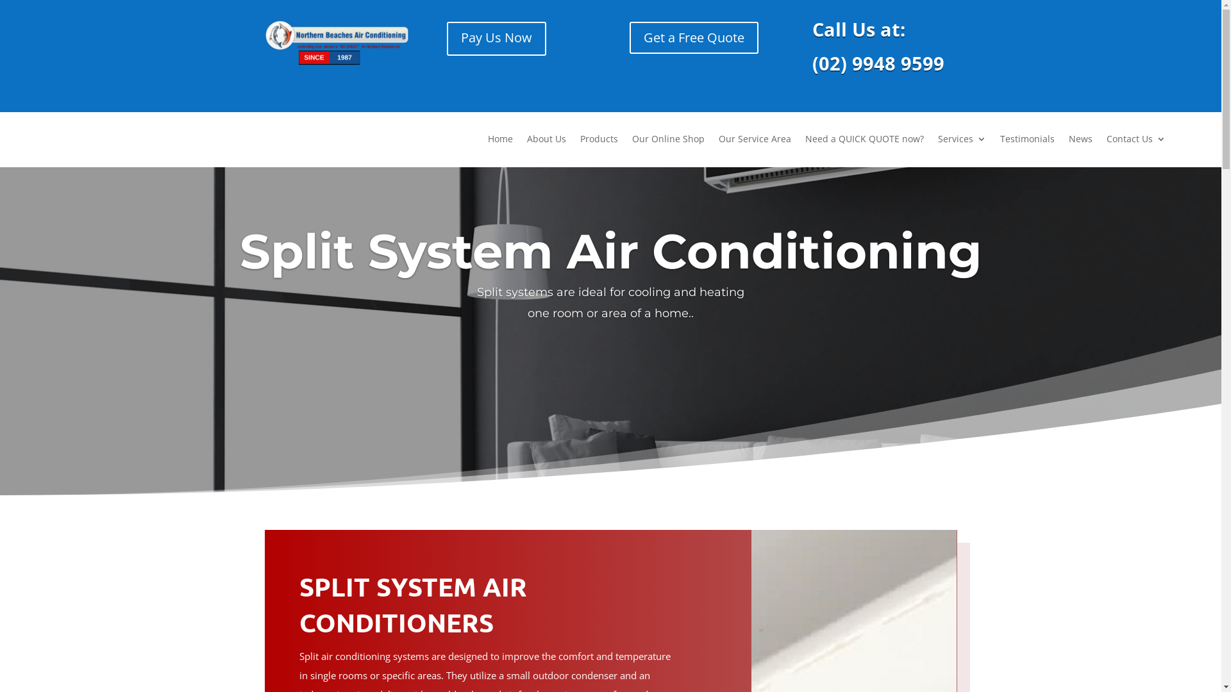 The height and width of the screenshot is (692, 1231). What do you see at coordinates (599, 149) in the screenshot?
I see `Products` at bounding box center [599, 149].